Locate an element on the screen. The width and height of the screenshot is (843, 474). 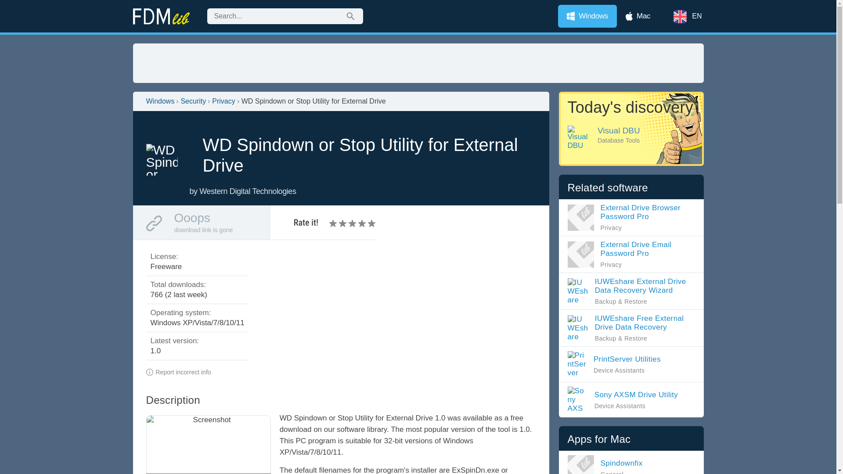
IUWEshare Free External Drive Data Recovery is located at coordinates (625, 399).